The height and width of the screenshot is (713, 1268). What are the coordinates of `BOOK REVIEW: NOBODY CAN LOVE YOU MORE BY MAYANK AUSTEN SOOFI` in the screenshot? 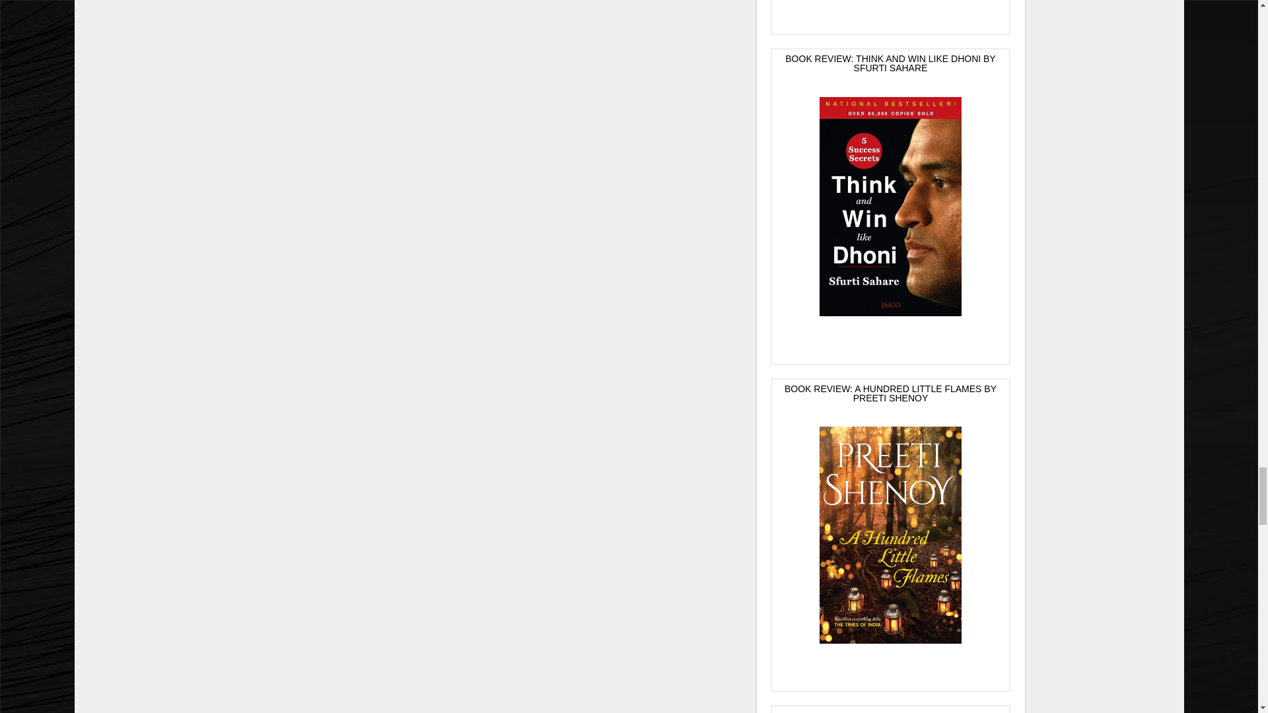 It's located at (890, 17).